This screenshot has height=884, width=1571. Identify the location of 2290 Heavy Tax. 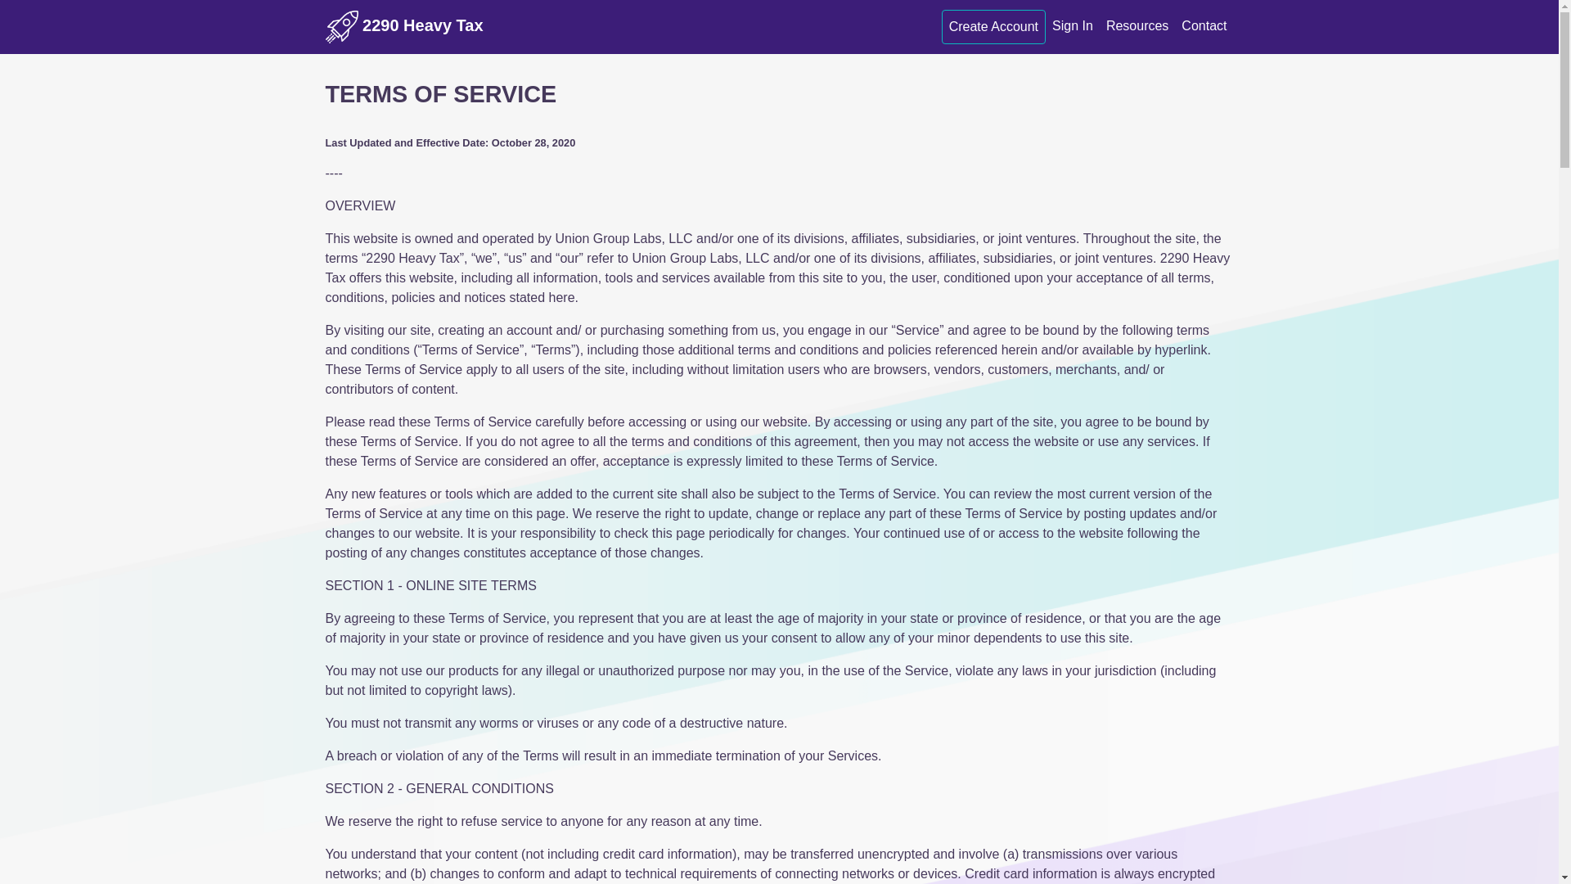
(404, 27).